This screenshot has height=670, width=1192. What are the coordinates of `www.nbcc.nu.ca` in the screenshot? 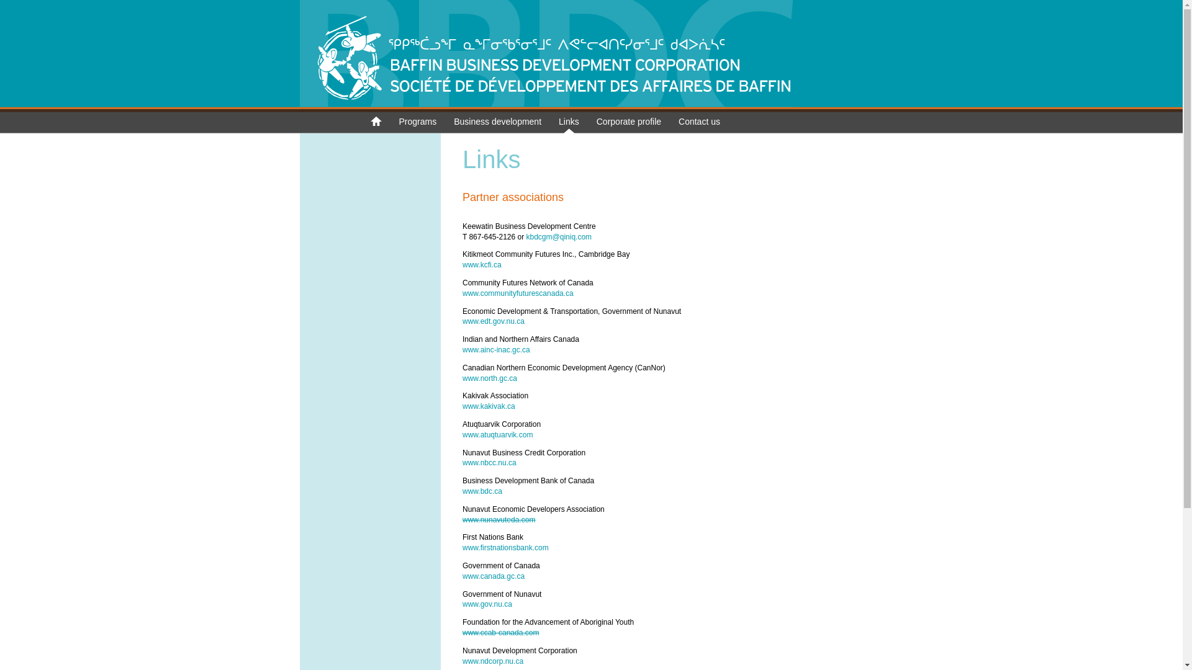 It's located at (489, 463).